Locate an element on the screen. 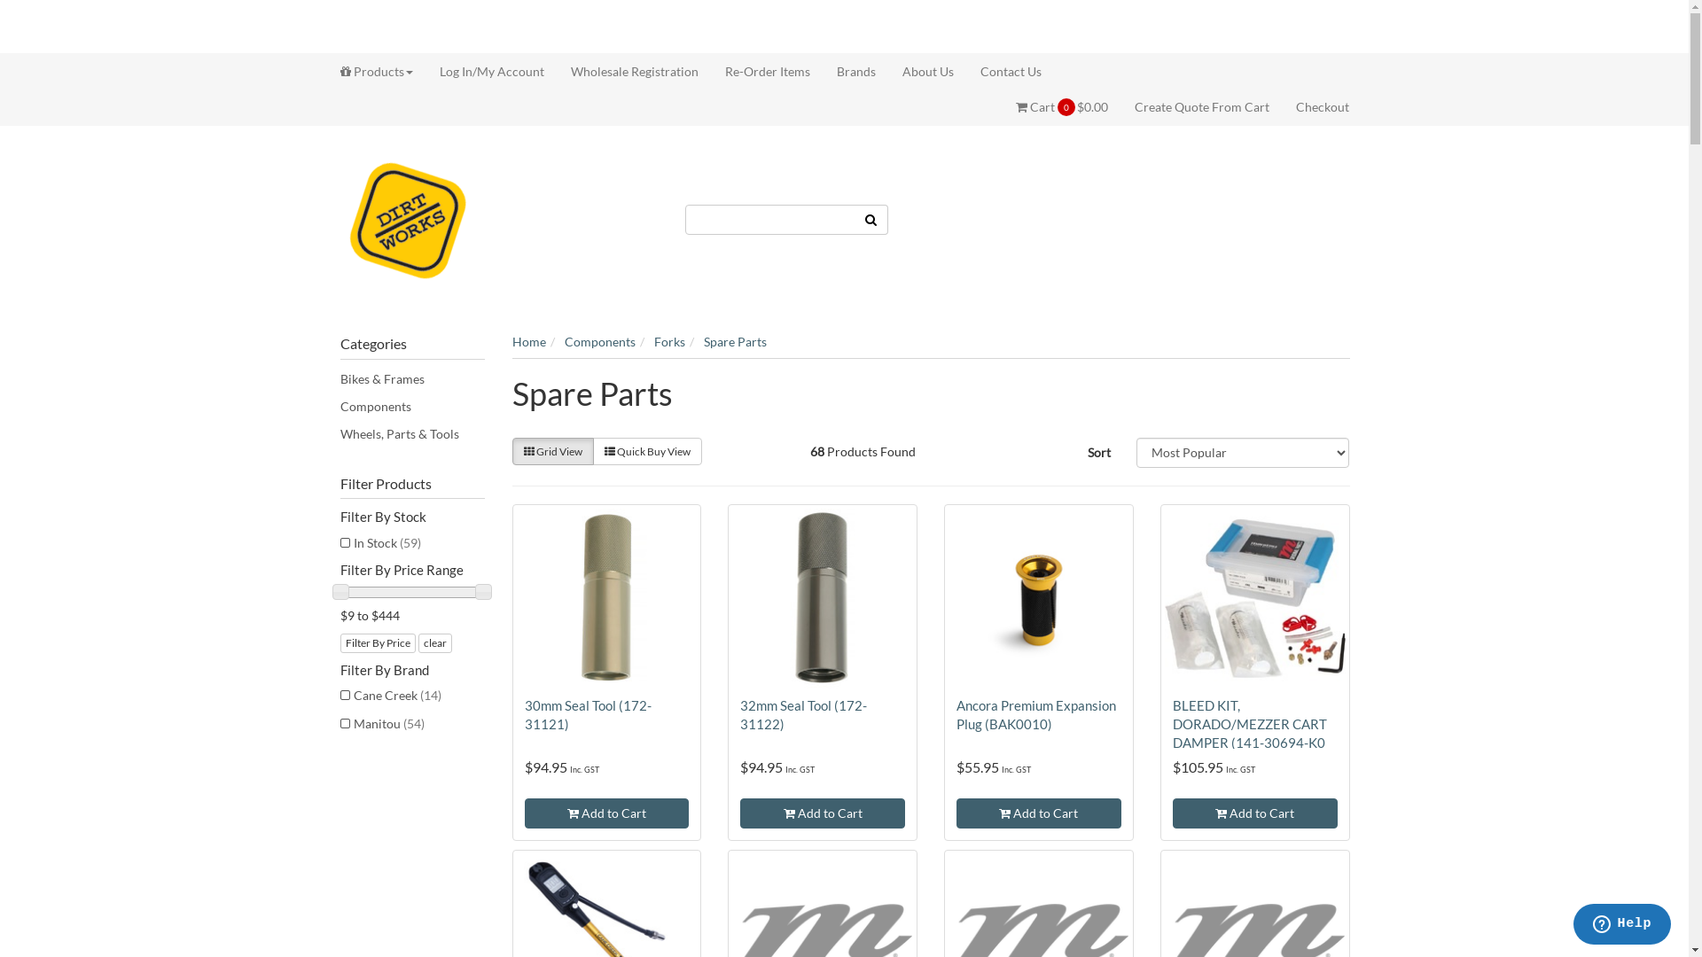 This screenshot has width=1702, height=957. 30mm Seal Tool (172-31121) is located at coordinates (589, 714).